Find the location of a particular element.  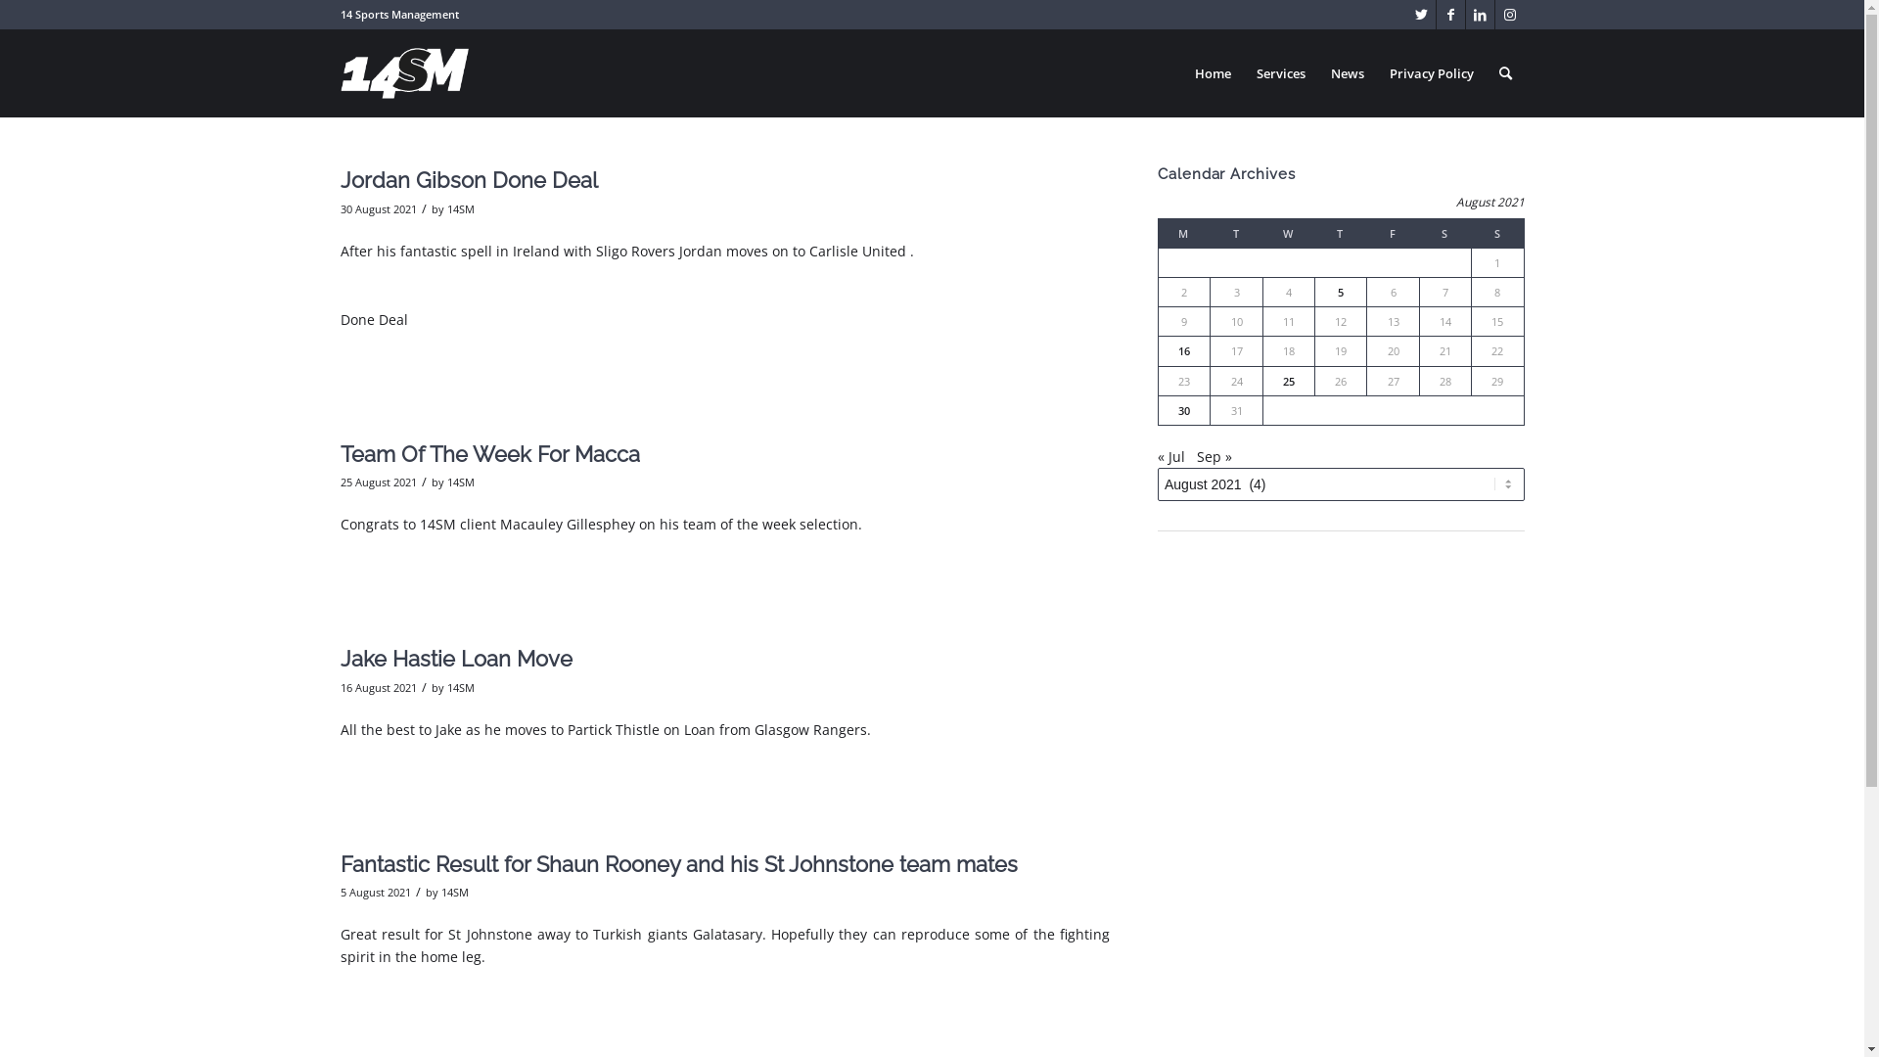

16 is located at coordinates (1184, 350).